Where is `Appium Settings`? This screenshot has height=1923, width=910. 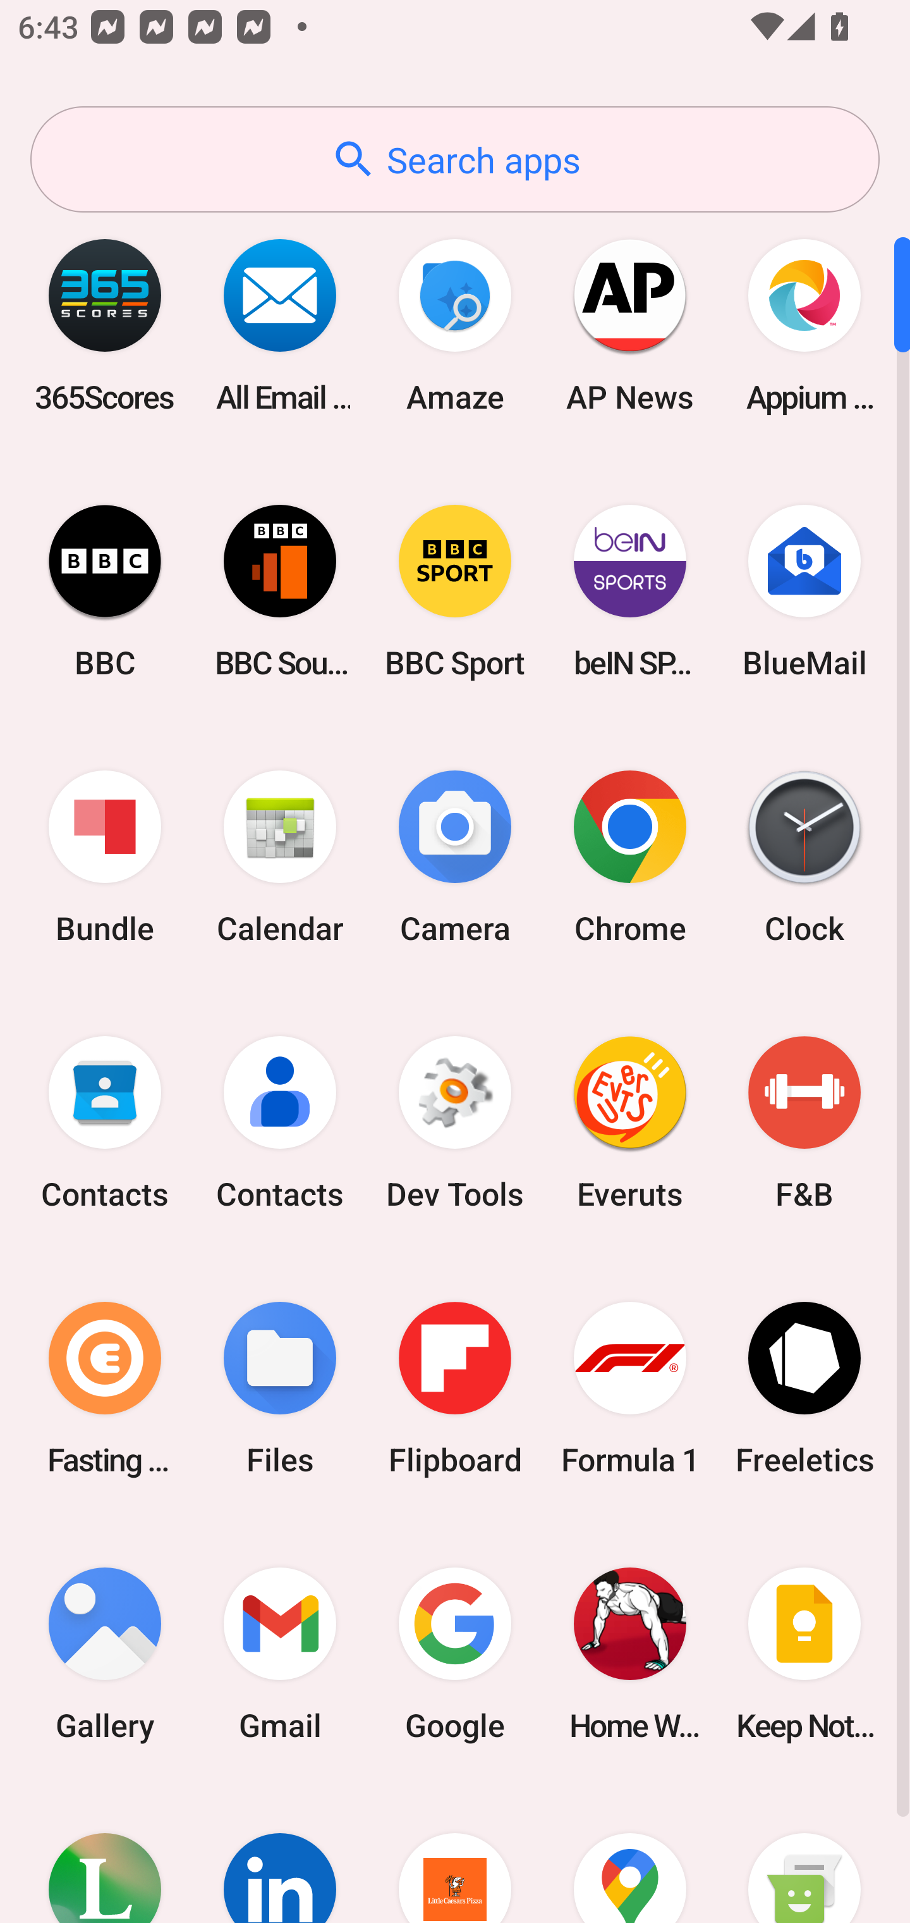 Appium Settings is located at coordinates (804, 325).